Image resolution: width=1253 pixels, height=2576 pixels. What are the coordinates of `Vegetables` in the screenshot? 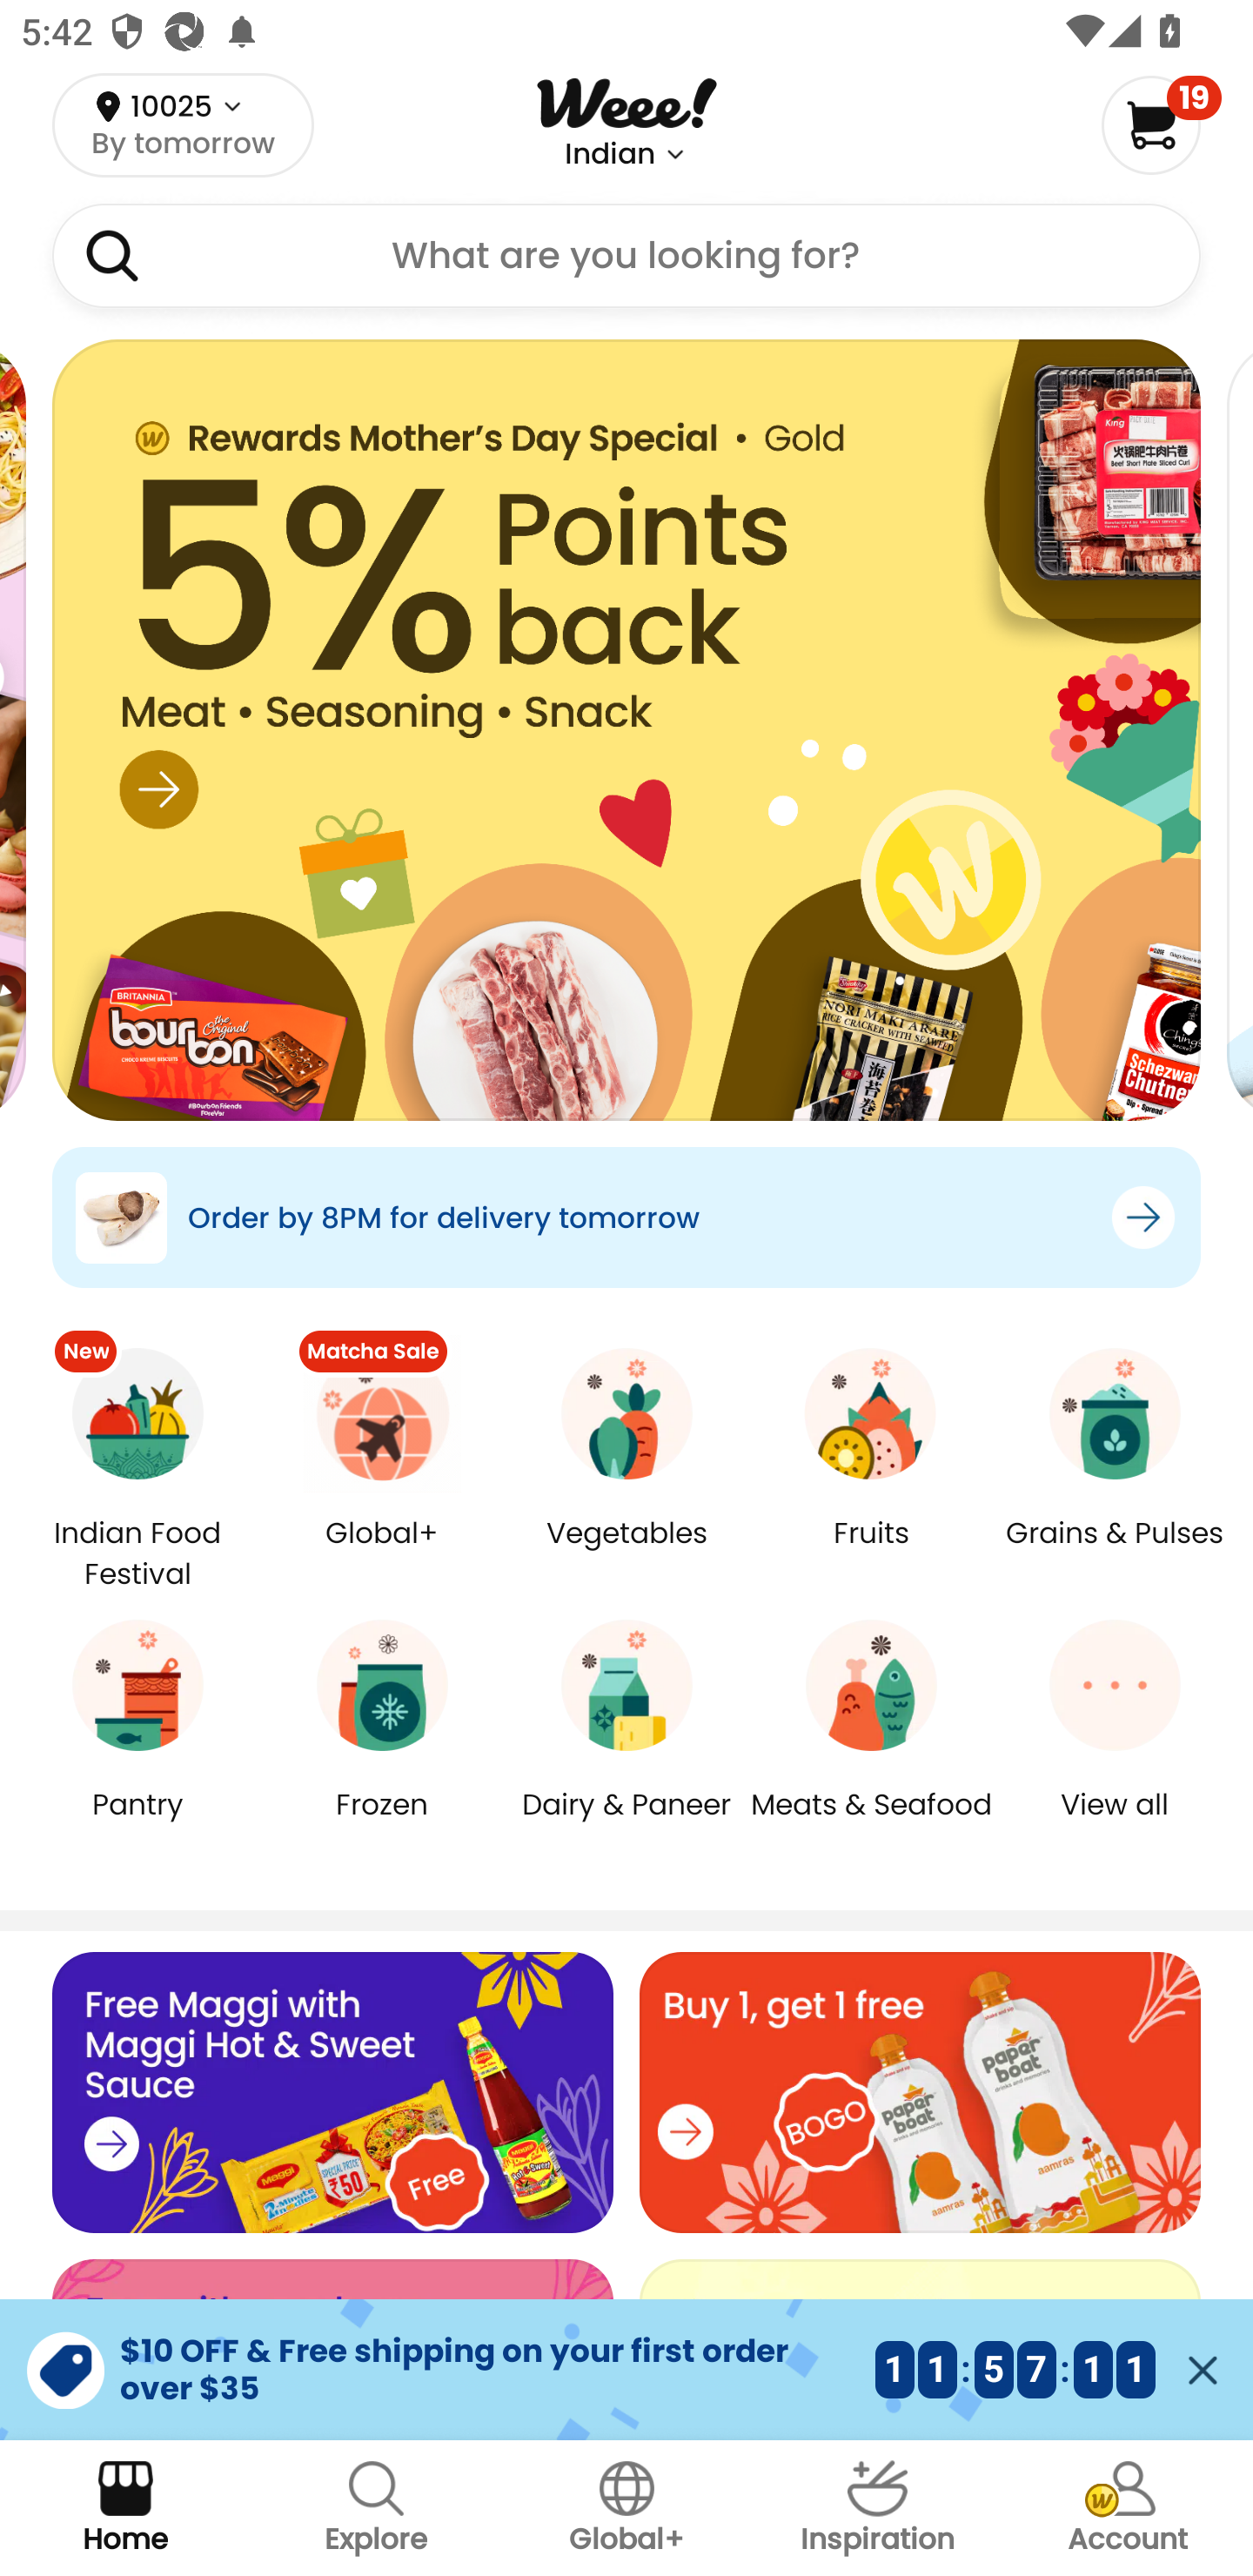 It's located at (626, 1554).